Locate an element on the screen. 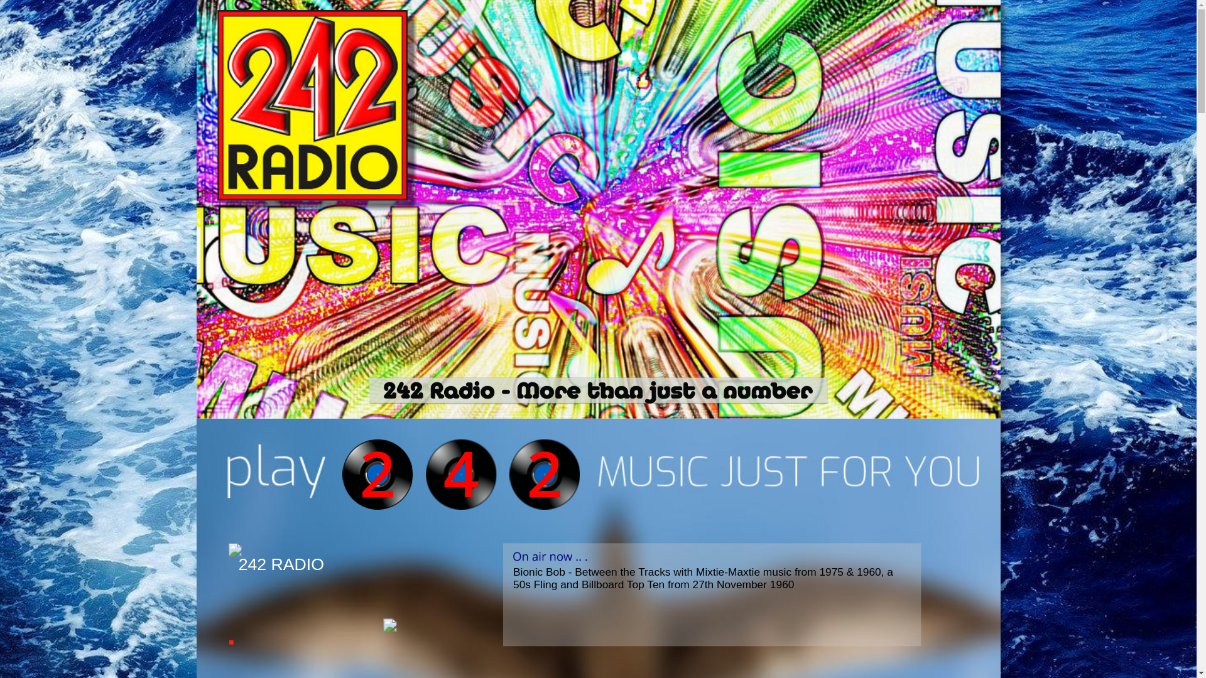 This screenshot has width=1206, height=678. 242 Radio is located at coordinates (452, 466).